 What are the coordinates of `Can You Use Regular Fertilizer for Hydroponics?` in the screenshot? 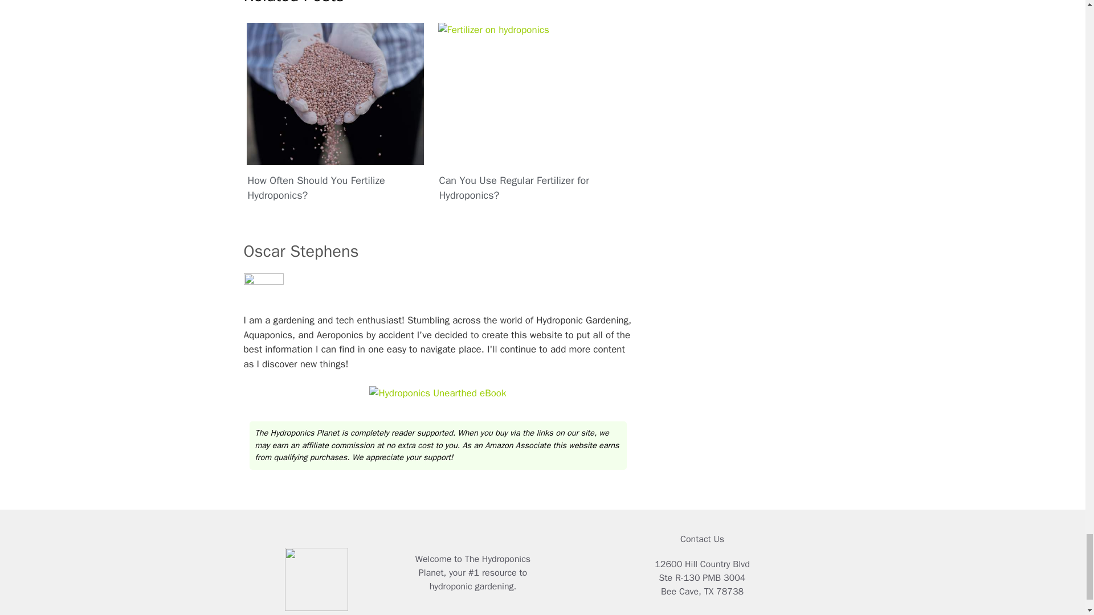 It's located at (530, 115).